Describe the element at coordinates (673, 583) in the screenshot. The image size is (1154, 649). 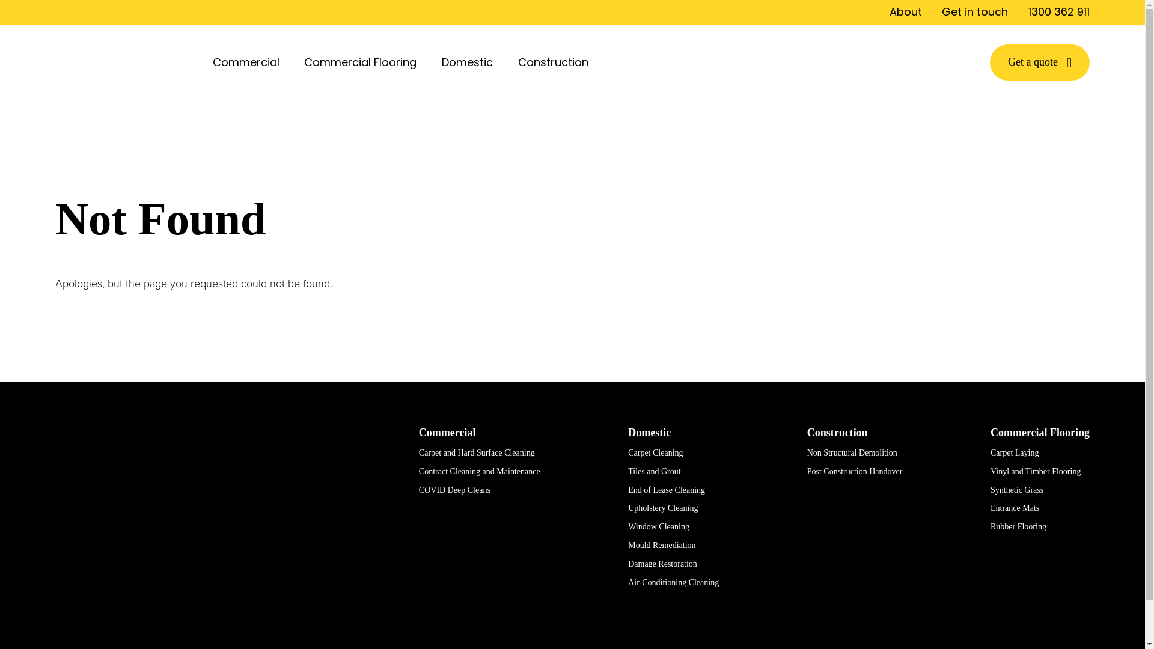
I see `Air-Conditioning Cleaning` at that location.